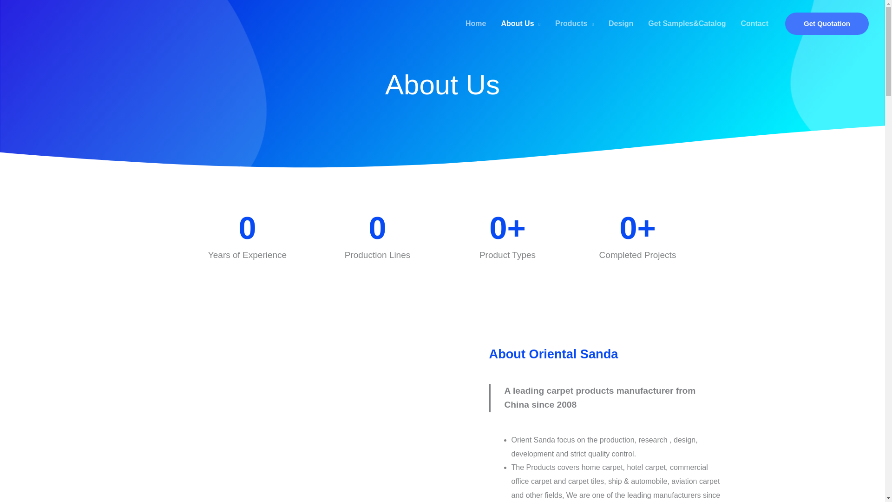 The image size is (892, 502). I want to click on Products, so click(574, 24).